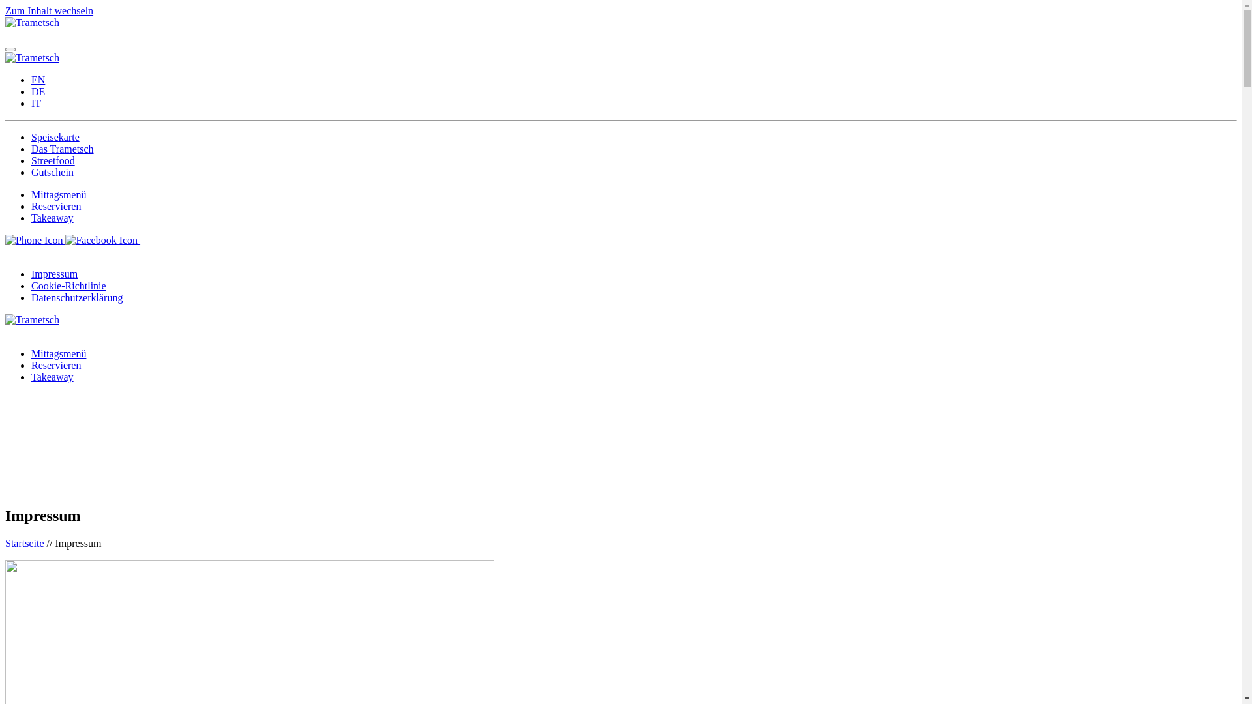 The height and width of the screenshot is (704, 1252). Describe the element at coordinates (55, 274) in the screenshot. I see `Impressum` at that location.